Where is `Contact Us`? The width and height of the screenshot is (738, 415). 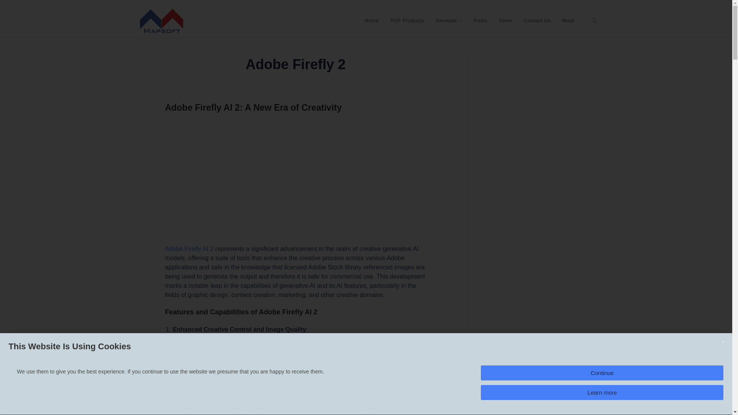
Contact Us is located at coordinates (537, 21).